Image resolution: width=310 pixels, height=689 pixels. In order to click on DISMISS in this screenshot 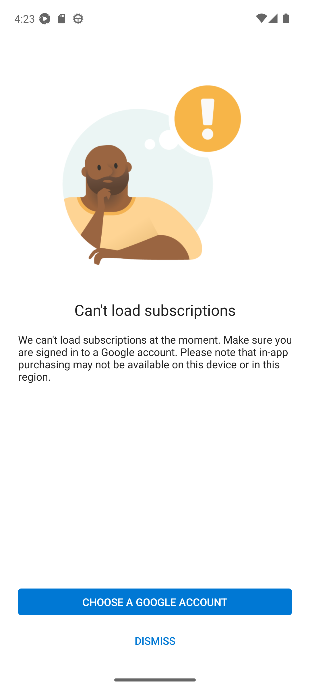, I will do `click(155, 640)`.